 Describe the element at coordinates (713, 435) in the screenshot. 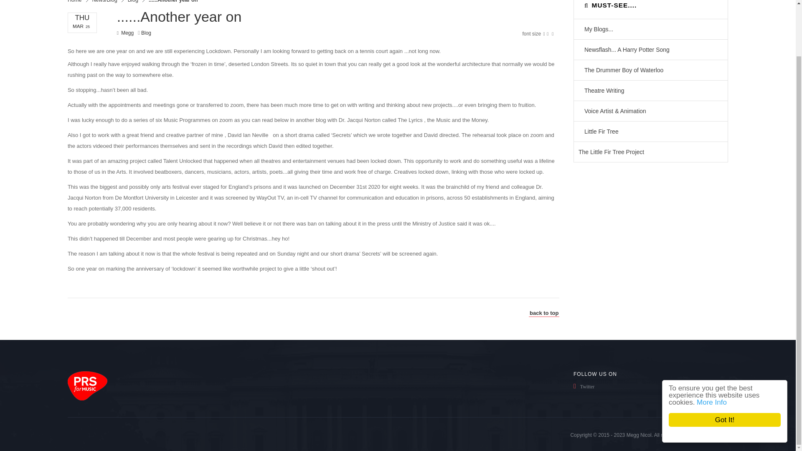

I see `Privacy Policy` at that location.